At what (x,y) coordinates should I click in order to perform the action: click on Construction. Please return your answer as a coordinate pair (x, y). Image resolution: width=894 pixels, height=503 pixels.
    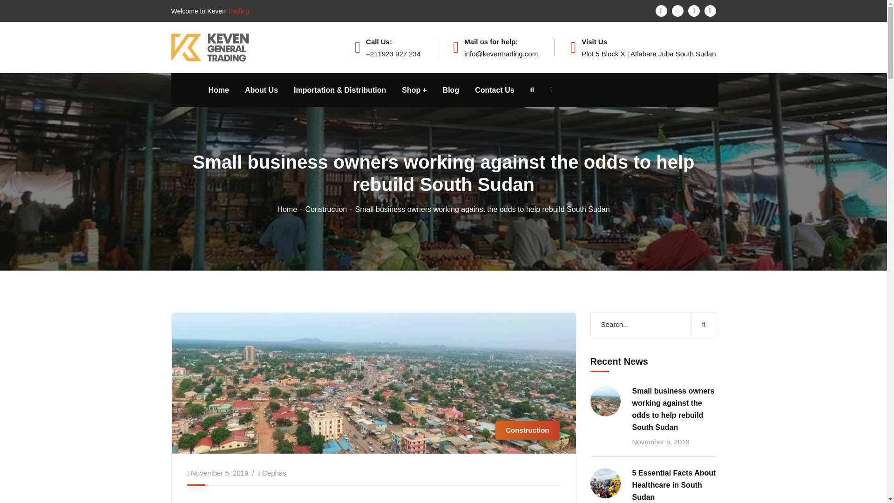
    Looking at the image, I should click on (527, 430).